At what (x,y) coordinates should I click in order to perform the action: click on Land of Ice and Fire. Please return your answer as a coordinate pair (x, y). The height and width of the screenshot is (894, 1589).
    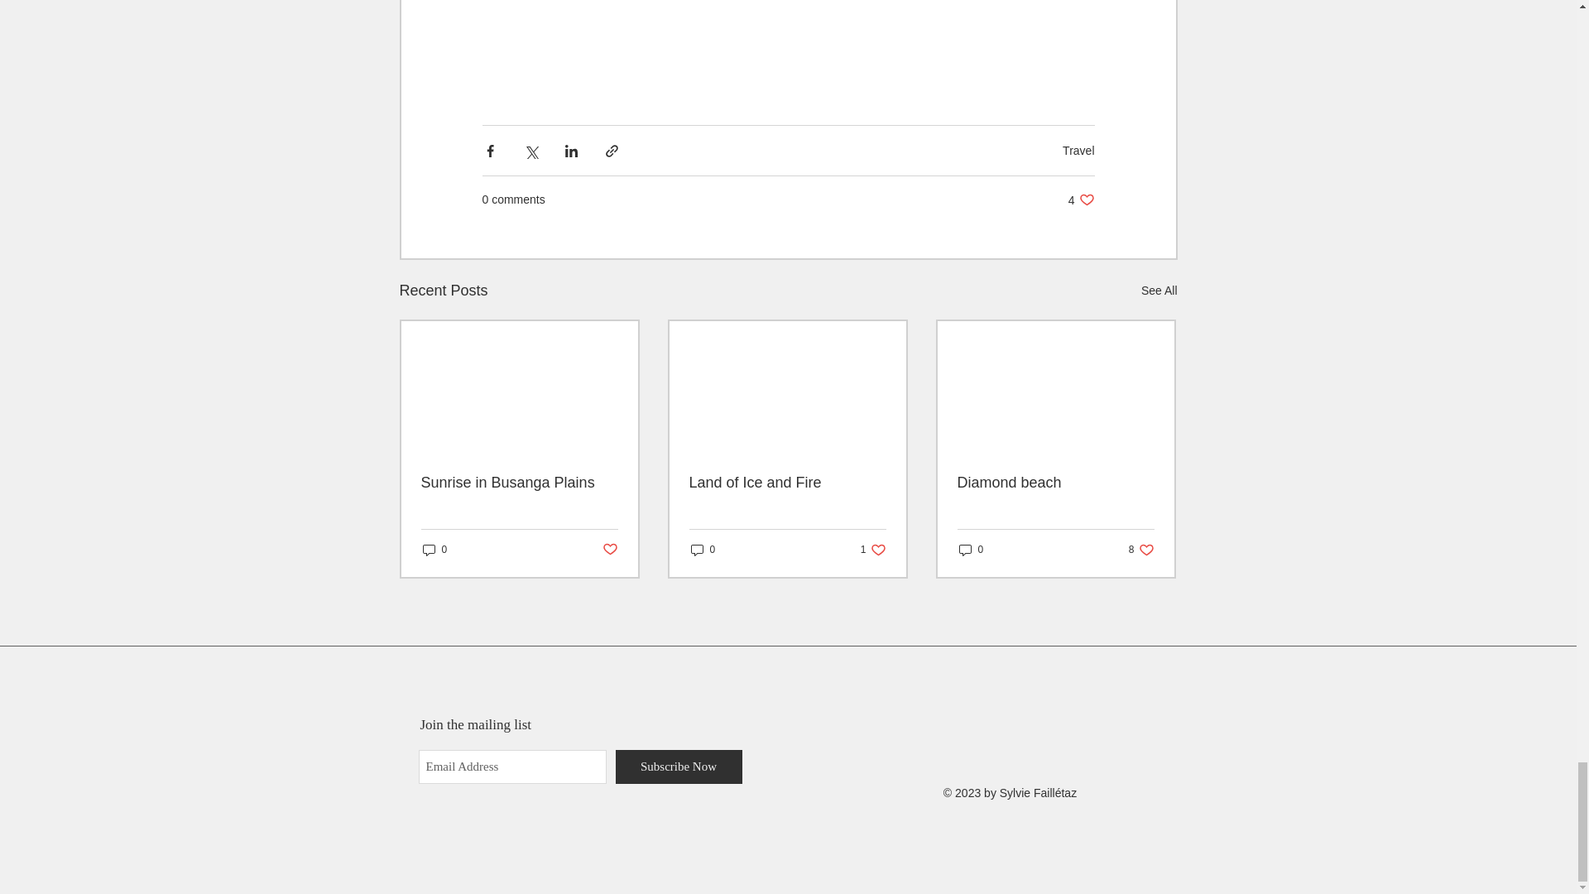
    Looking at the image, I should click on (786, 483).